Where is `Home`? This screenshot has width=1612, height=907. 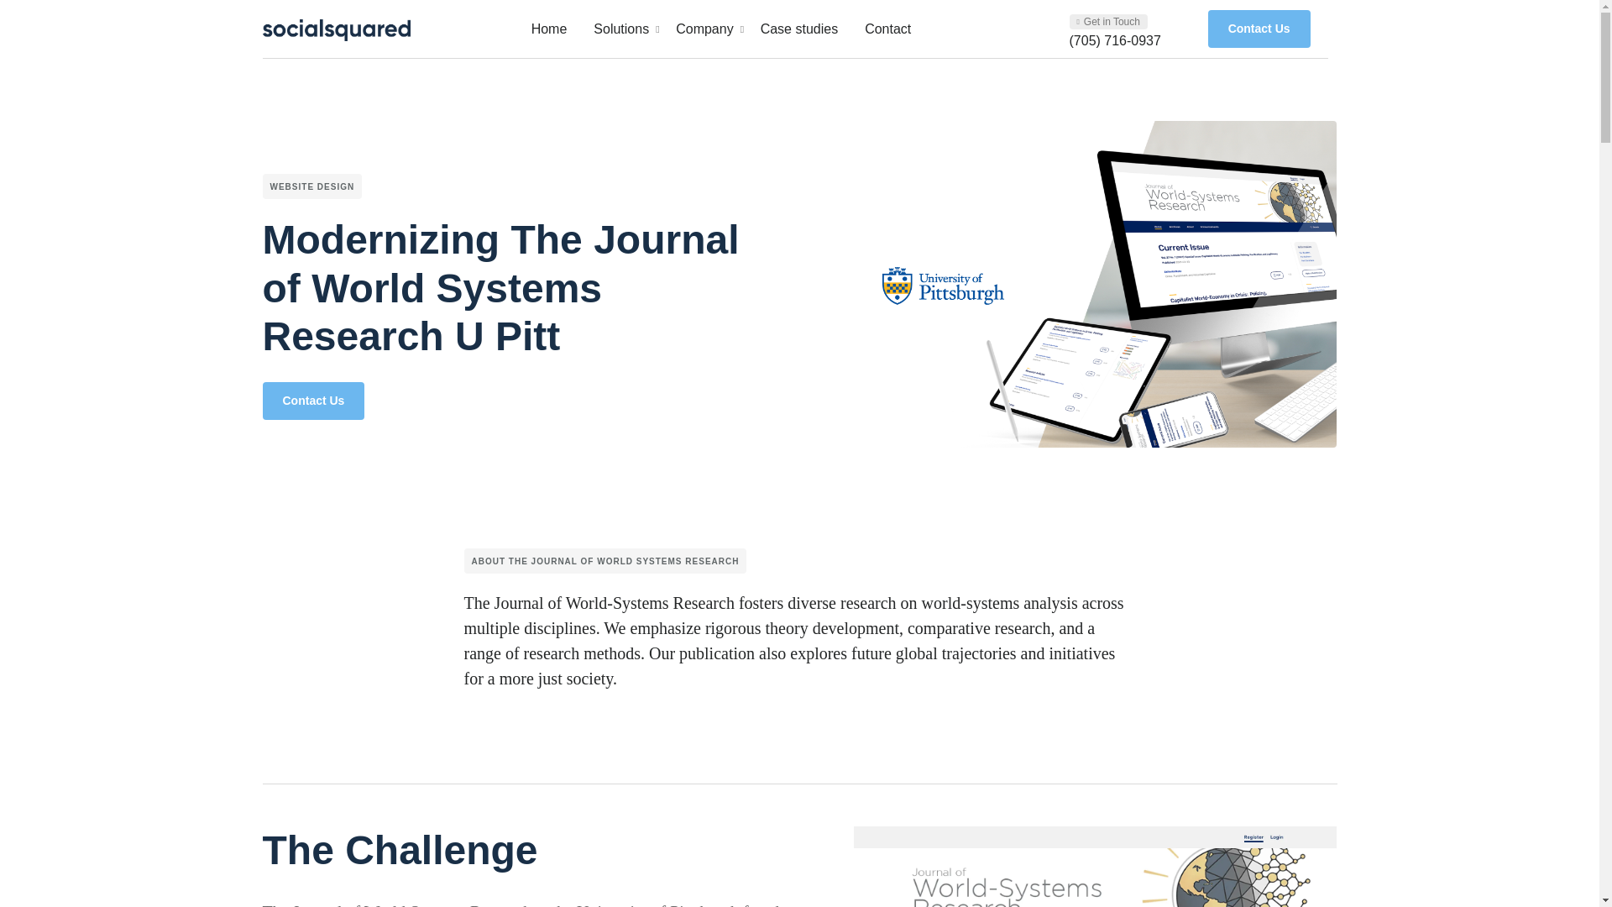 Home is located at coordinates (549, 29).